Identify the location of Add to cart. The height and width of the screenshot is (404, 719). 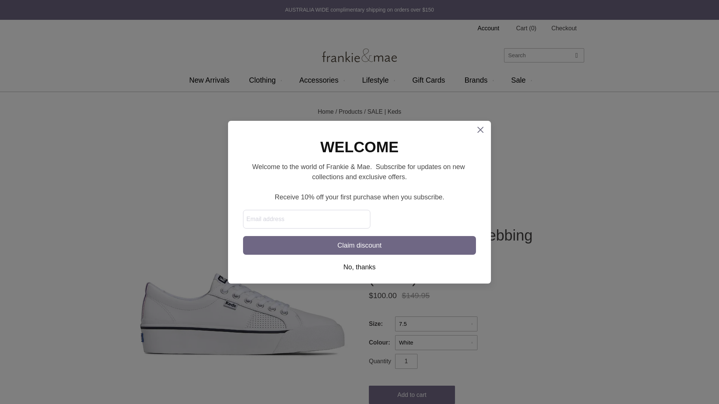
(412, 395).